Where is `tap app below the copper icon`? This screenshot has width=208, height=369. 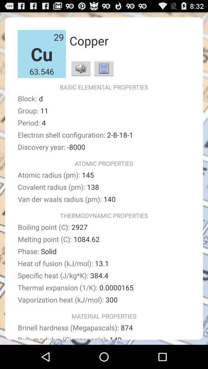 tap app below the copper icon is located at coordinates (81, 68).